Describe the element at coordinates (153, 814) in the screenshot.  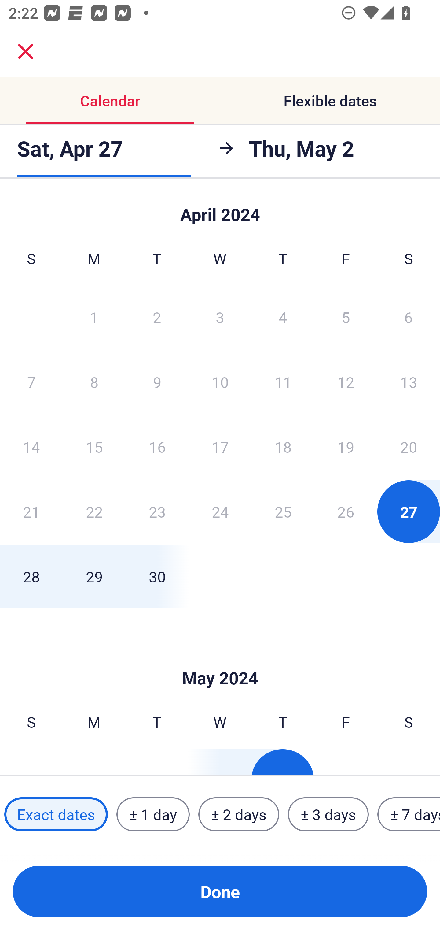
I see `± 1 day` at that location.